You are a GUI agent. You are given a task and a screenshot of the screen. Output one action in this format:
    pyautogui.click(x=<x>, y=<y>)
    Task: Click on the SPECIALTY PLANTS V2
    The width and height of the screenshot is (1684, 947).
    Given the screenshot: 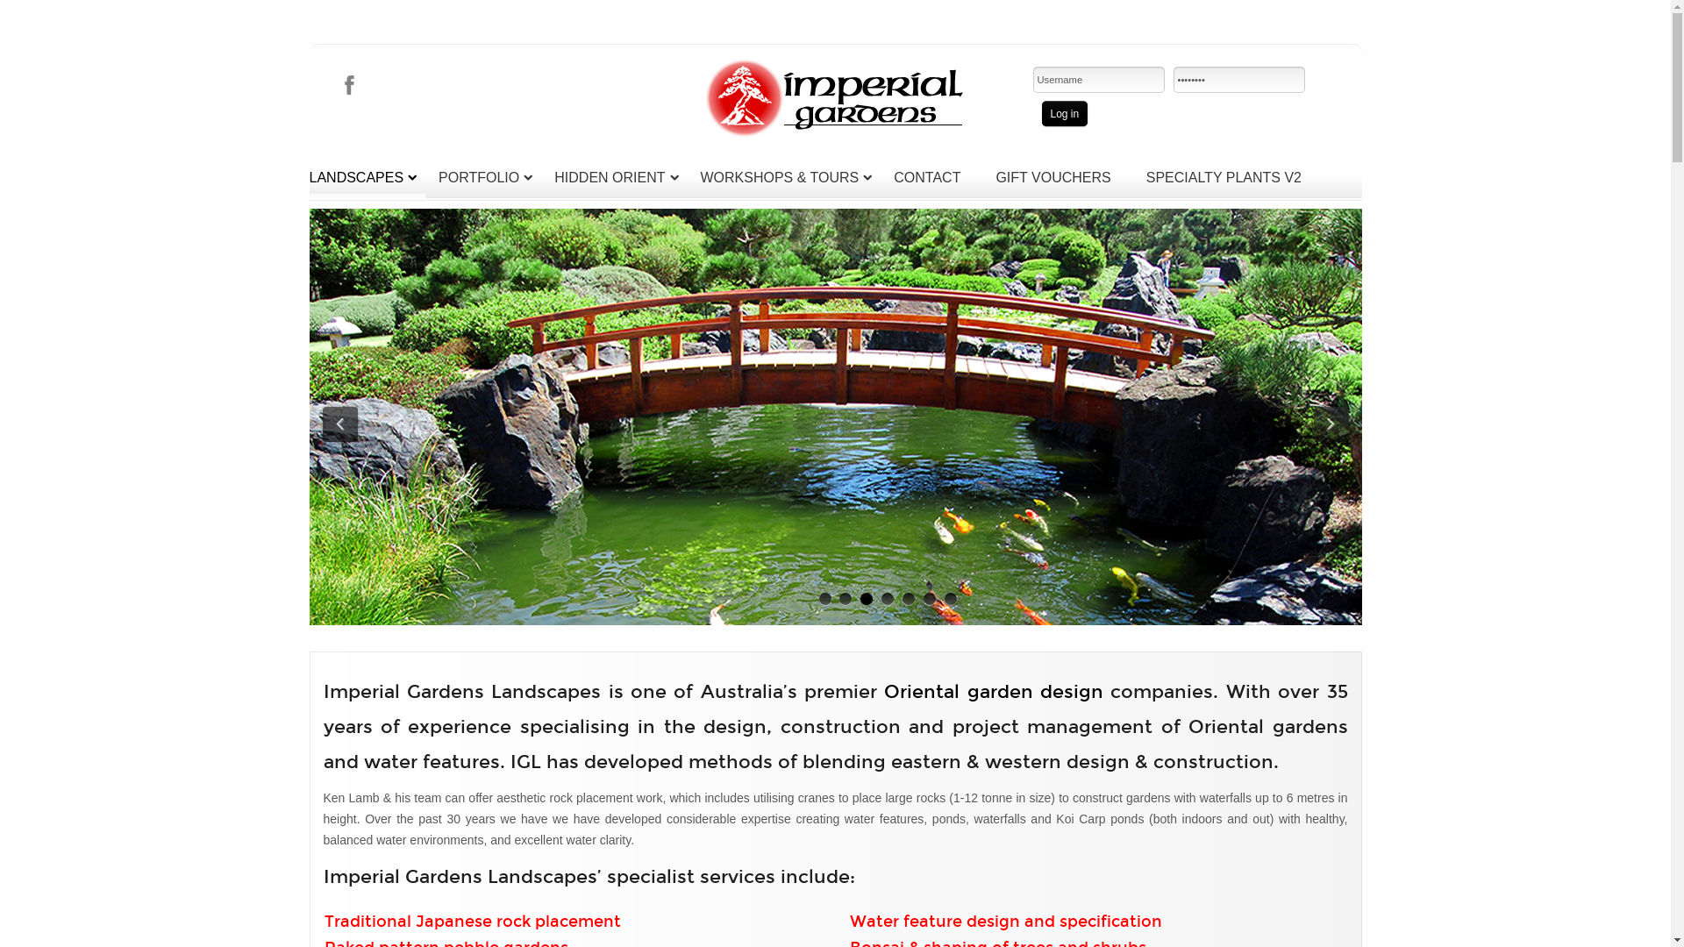 What is the action you would take?
    pyautogui.click(x=1235, y=177)
    